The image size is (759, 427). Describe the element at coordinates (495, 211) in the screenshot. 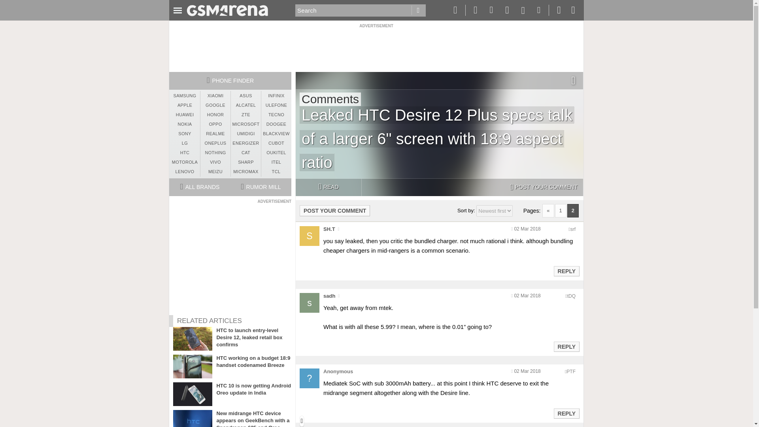

I see `Sort comments by` at that location.